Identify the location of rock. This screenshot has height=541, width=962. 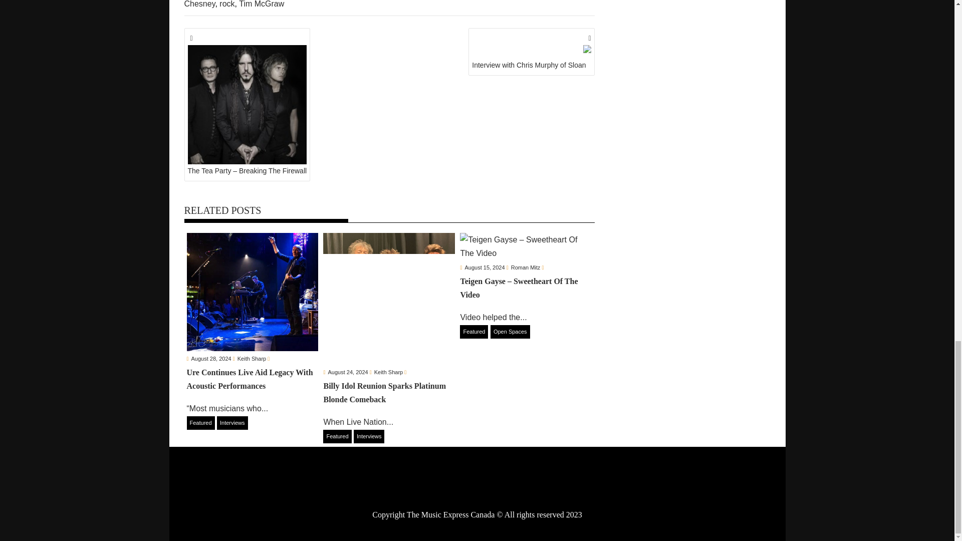
(226, 4).